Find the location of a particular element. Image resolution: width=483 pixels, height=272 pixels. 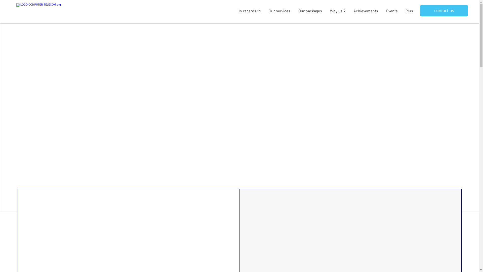

Events is located at coordinates (392, 11).